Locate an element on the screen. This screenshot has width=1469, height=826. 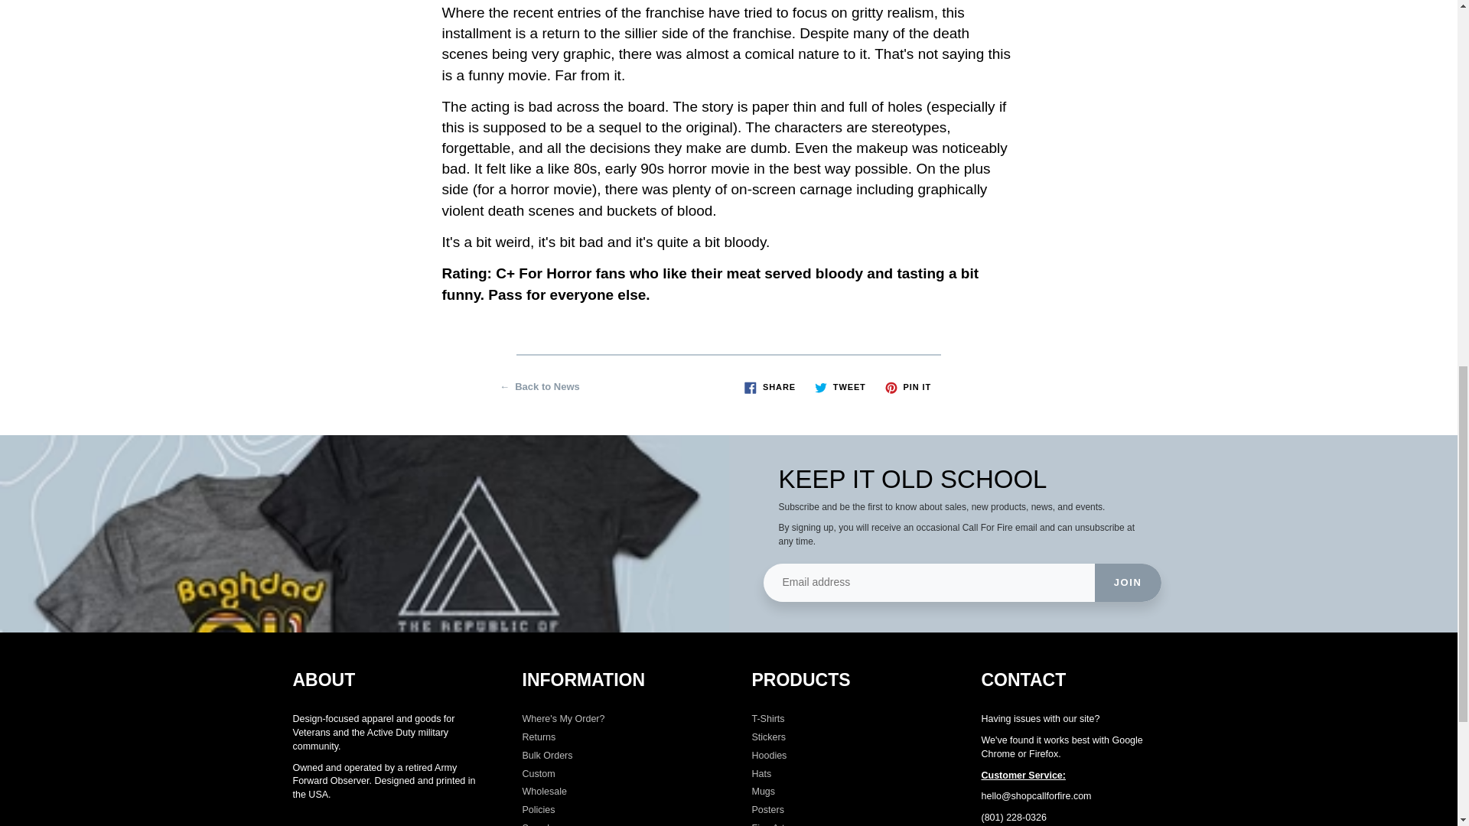
Share on Facebook is located at coordinates (770, 387).